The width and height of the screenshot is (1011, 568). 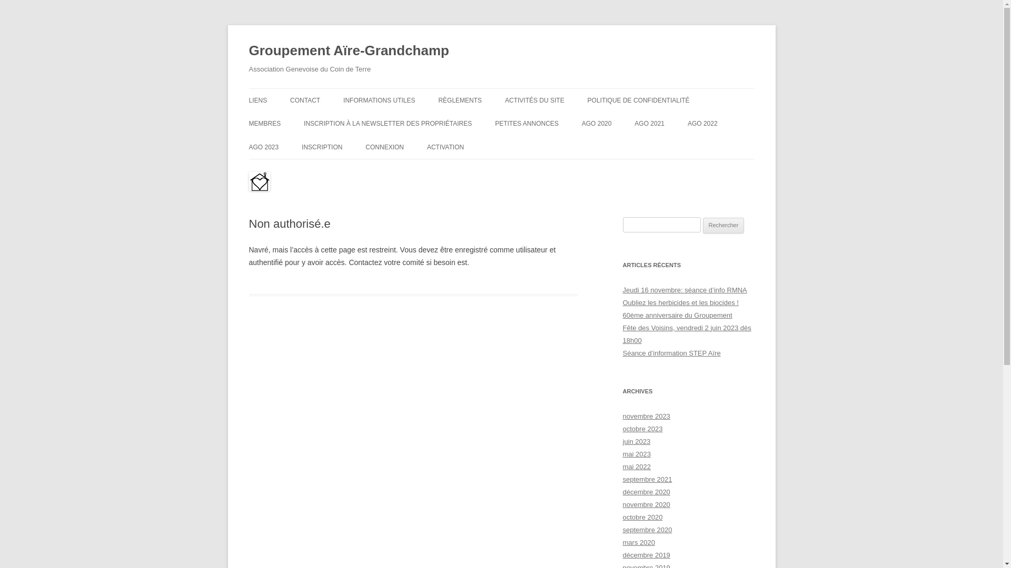 What do you see at coordinates (636, 467) in the screenshot?
I see `mai 2022` at bounding box center [636, 467].